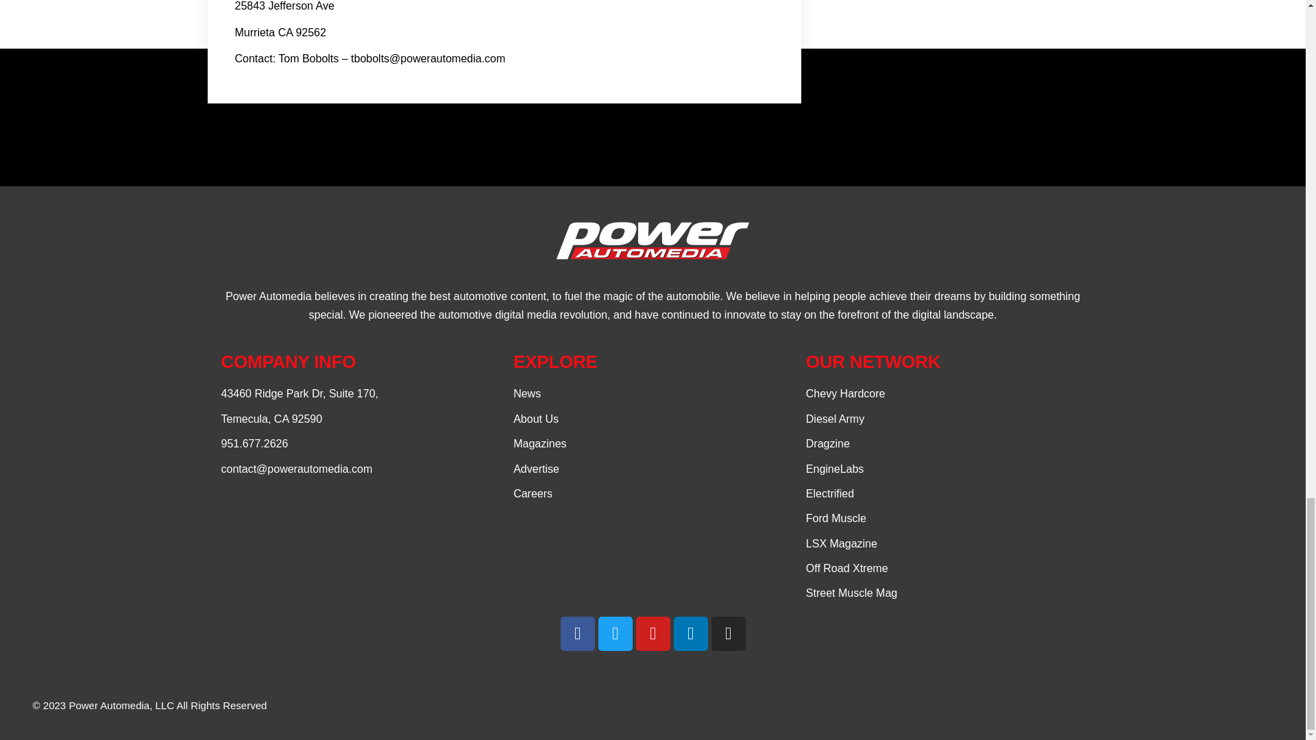  Describe the element at coordinates (653, 240) in the screenshot. I see `PAM-Logo` at that location.